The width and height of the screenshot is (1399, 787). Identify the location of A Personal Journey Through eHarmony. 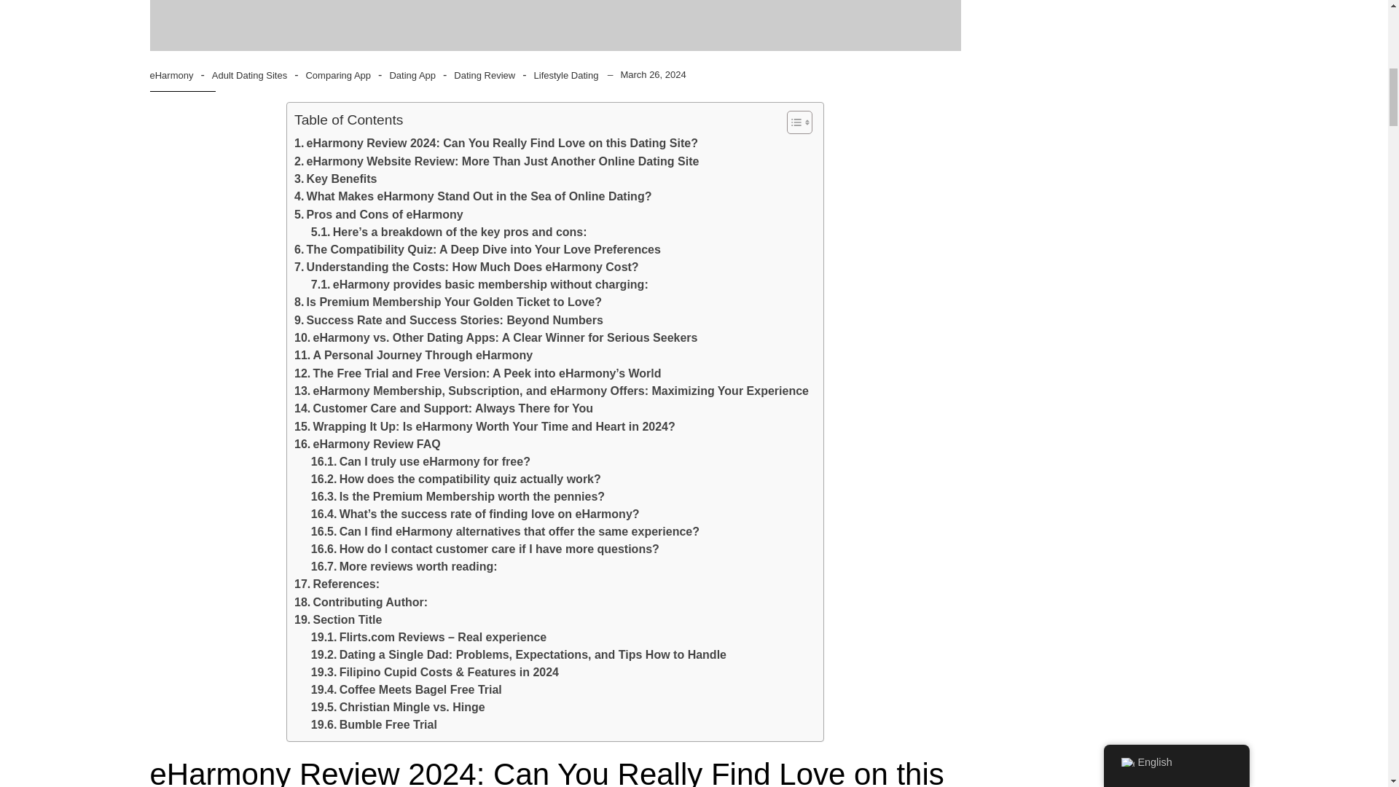
(413, 356).